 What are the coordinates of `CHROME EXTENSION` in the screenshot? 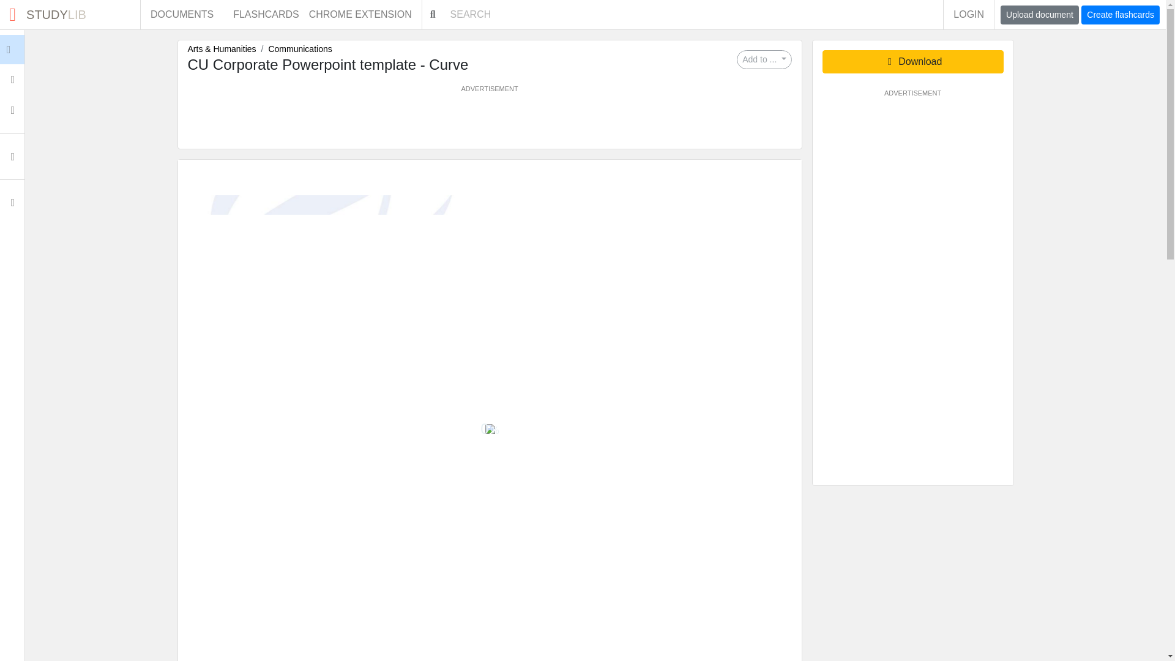 It's located at (365, 15).